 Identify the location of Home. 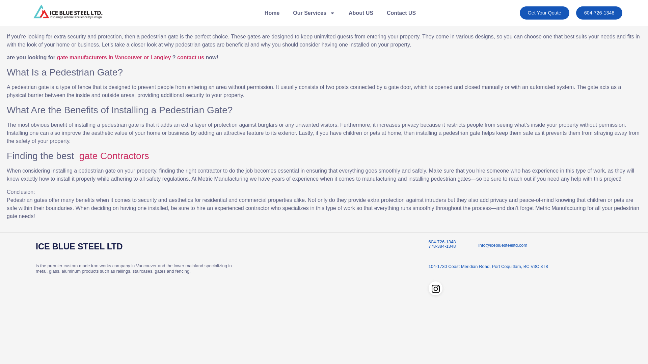
(272, 13).